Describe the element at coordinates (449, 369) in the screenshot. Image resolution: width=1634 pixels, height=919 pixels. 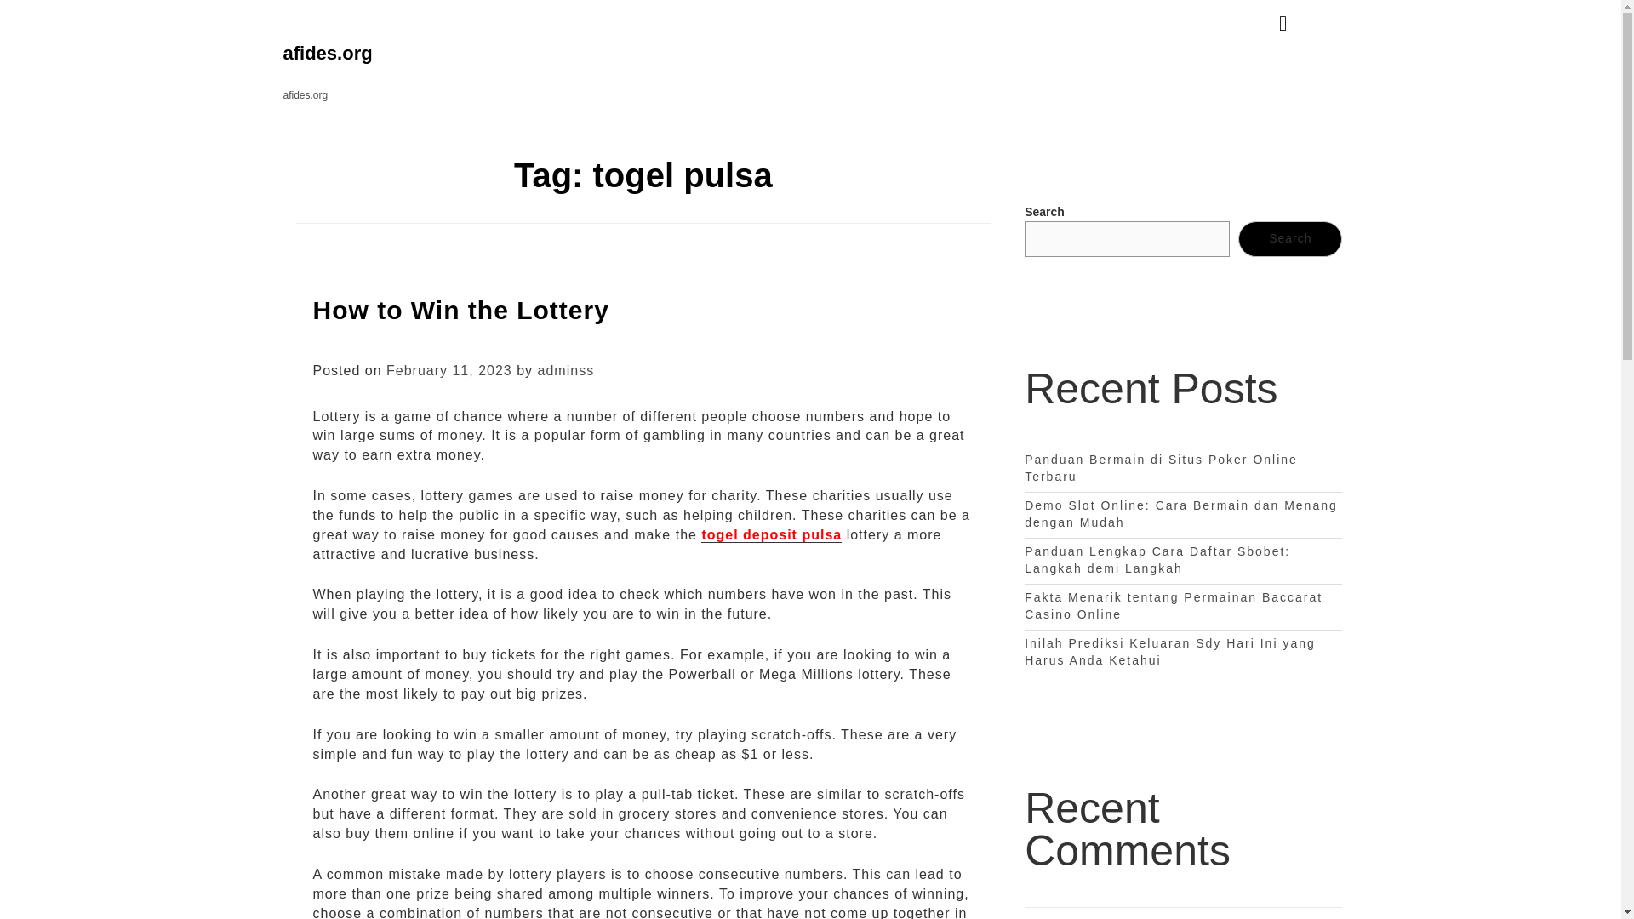
I see `February 11, 2023` at that location.